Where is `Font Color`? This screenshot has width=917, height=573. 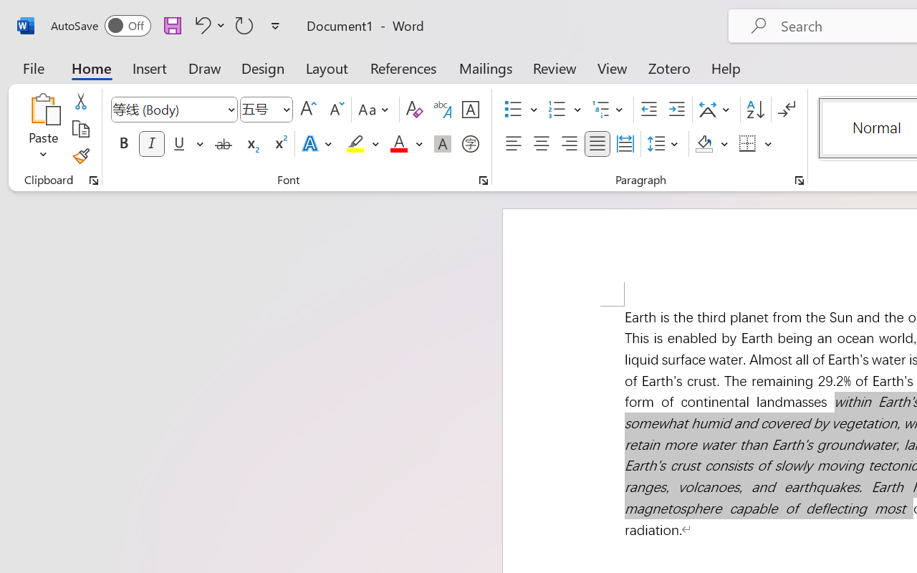 Font Color is located at coordinates (406, 144).